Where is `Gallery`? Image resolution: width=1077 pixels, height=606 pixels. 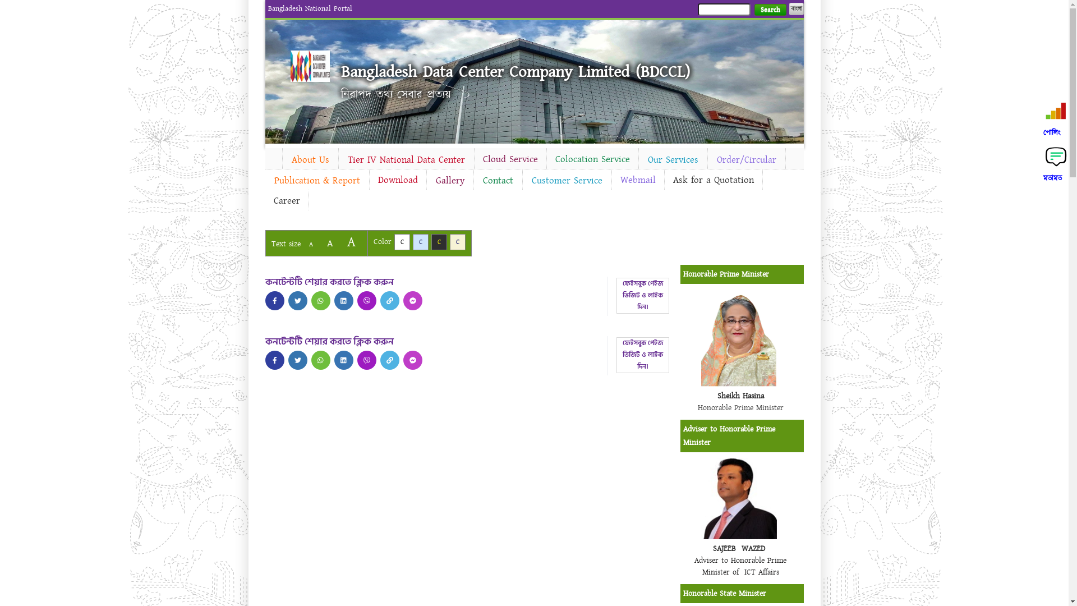 Gallery is located at coordinates (450, 181).